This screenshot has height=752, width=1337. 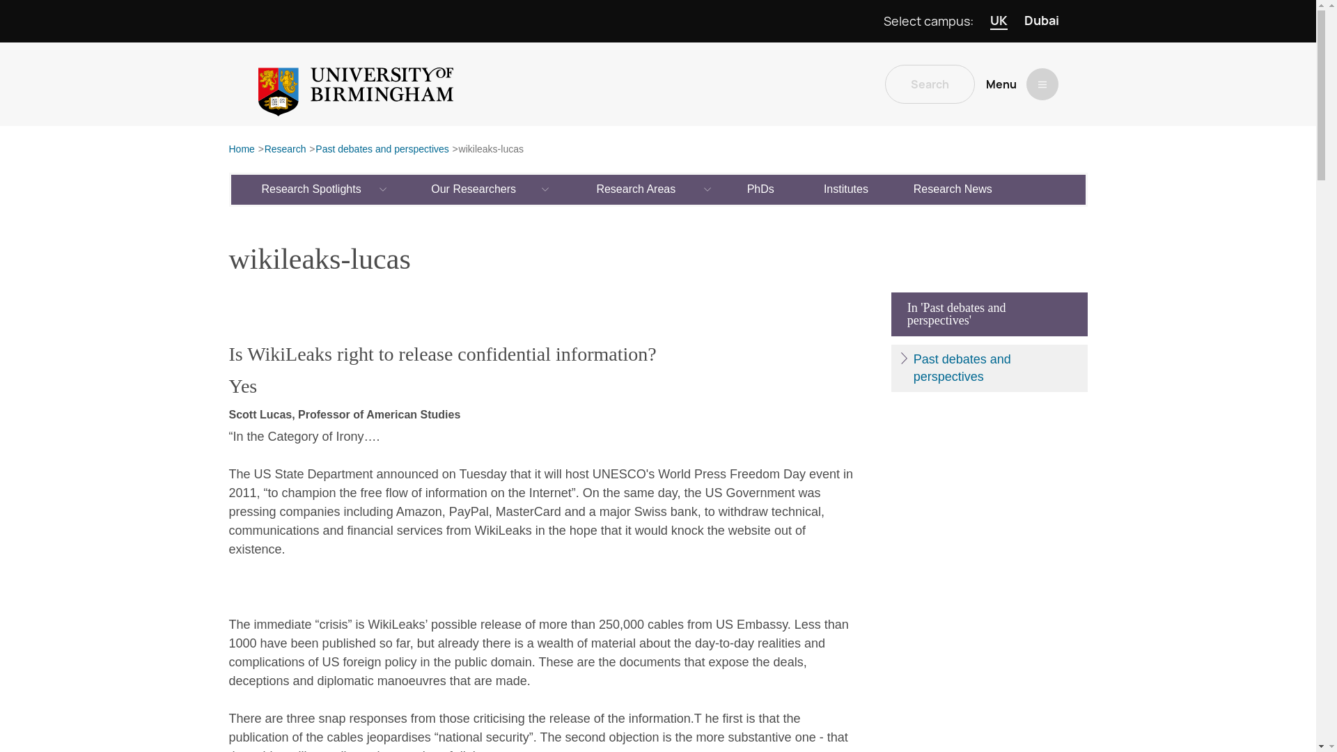 I want to click on Home, so click(x=241, y=150).